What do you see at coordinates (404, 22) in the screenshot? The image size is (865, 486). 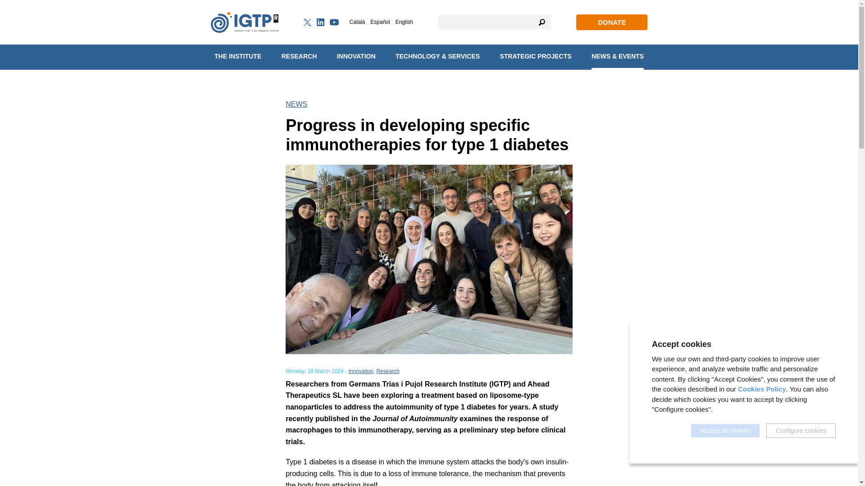 I see `English` at bounding box center [404, 22].